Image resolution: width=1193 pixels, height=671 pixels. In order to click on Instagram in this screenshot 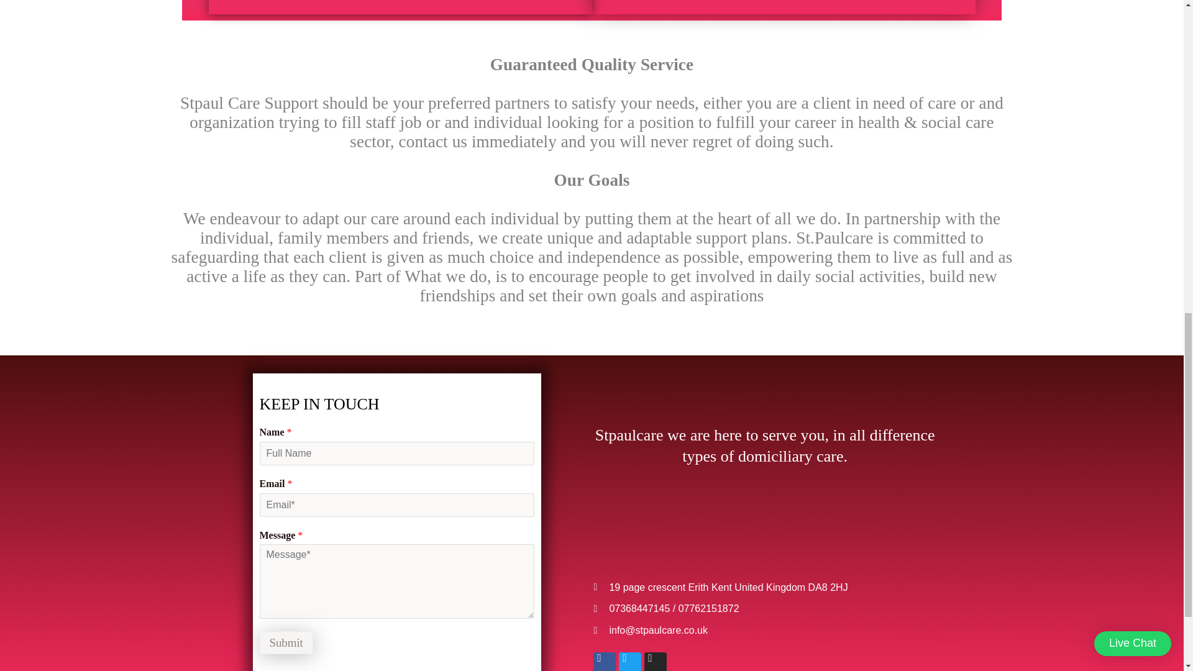, I will do `click(655, 661)`.